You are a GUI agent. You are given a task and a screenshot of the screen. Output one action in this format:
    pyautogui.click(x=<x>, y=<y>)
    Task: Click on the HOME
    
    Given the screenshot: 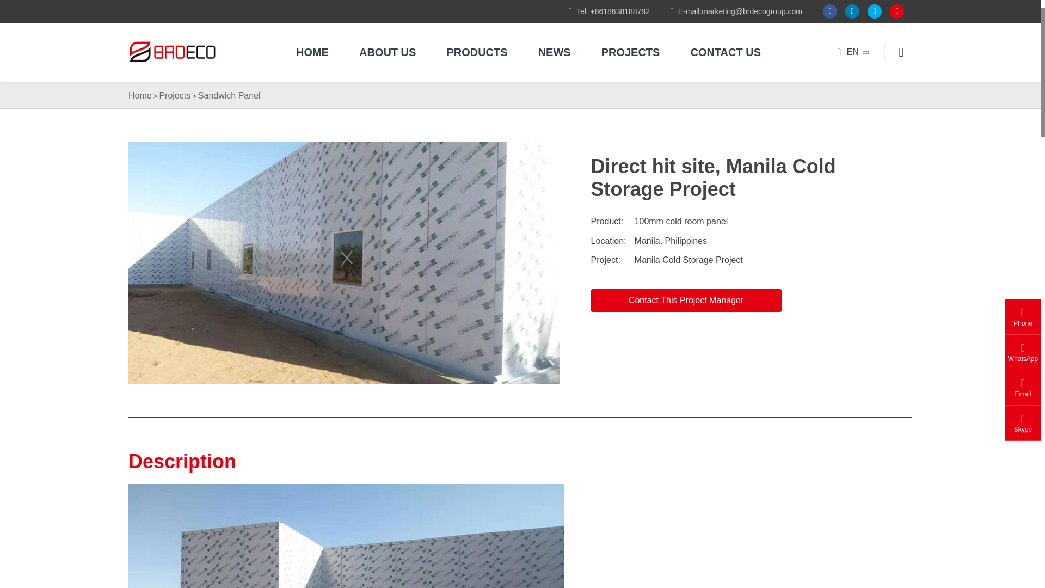 What is the action you would take?
    pyautogui.click(x=312, y=52)
    